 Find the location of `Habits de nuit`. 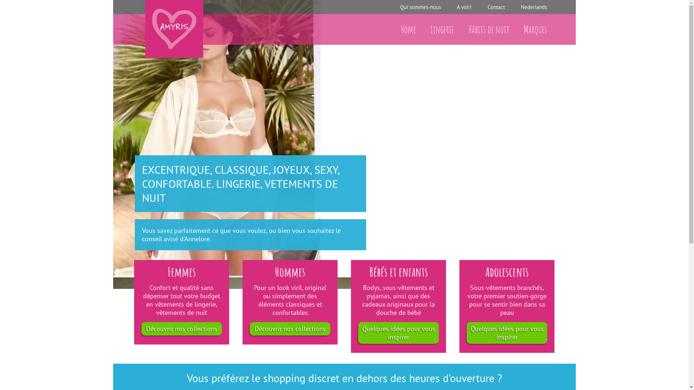

Habits de nuit is located at coordinates (489, 29).